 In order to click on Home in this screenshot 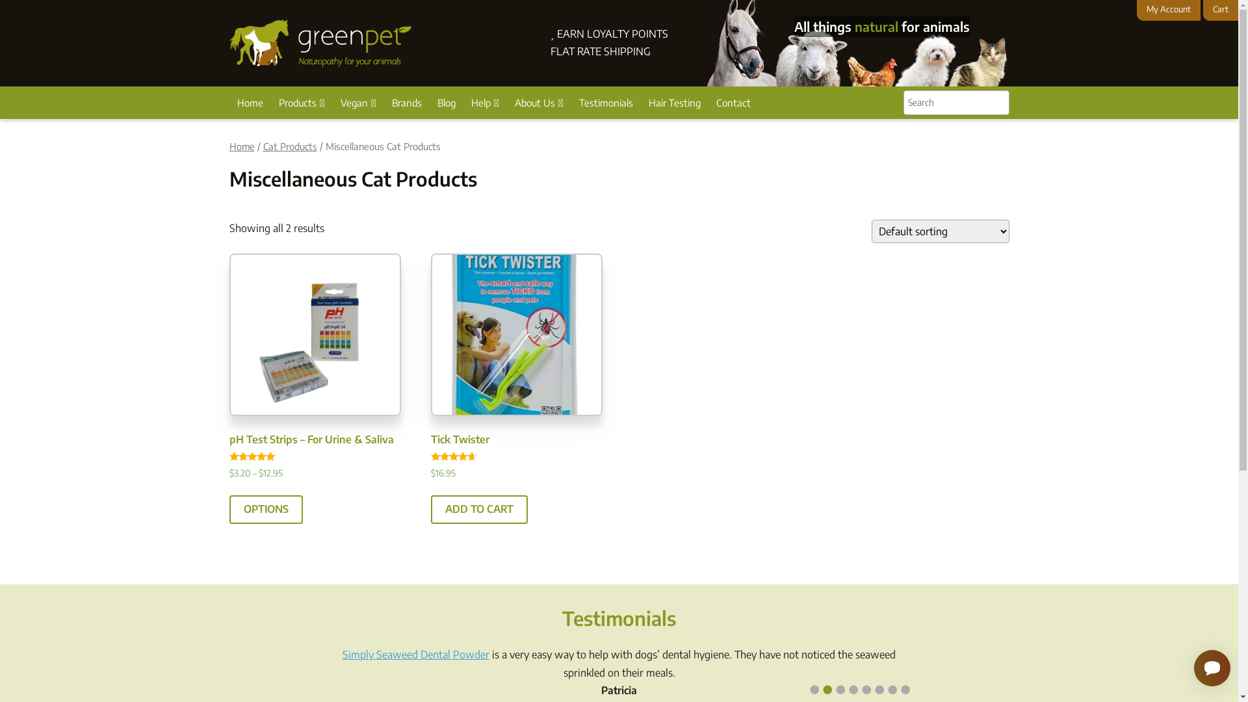, I will do `click(250, 103)`.